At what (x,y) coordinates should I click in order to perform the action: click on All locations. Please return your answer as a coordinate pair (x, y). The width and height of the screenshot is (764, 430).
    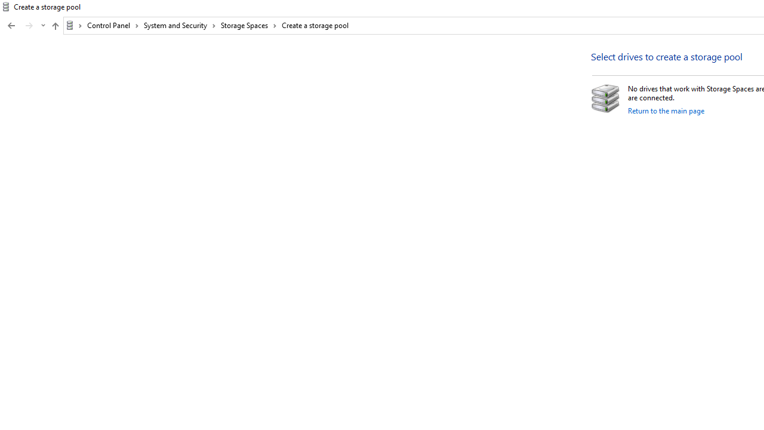
    Looking at the image, I should click on (74, 25).